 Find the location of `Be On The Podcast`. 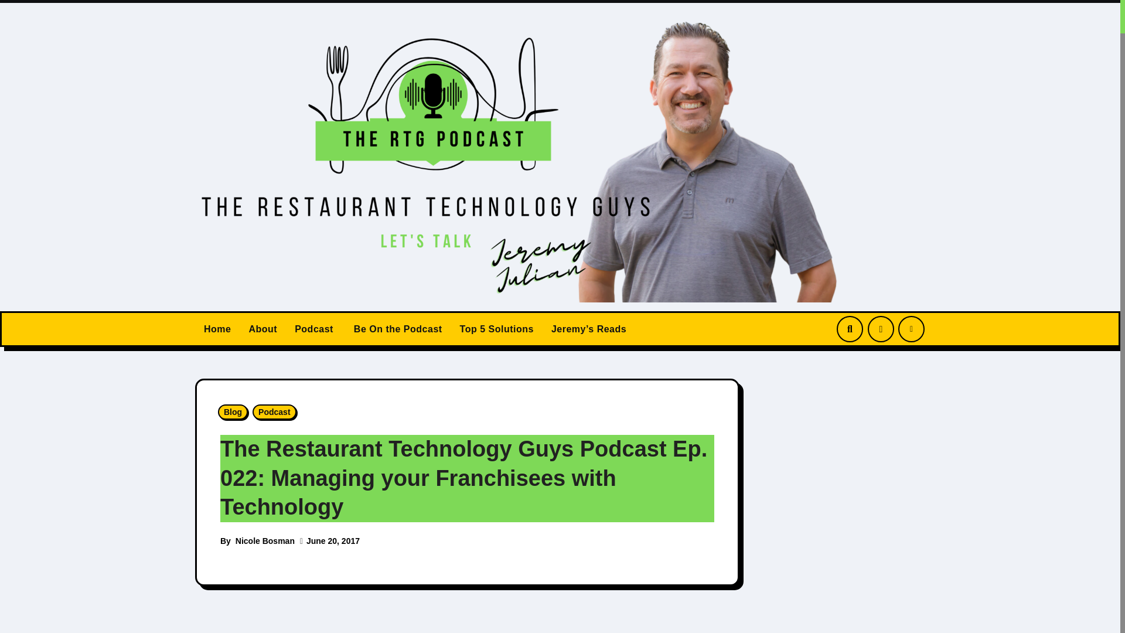

Be On The Podcast is located at coordinates (396, 329).